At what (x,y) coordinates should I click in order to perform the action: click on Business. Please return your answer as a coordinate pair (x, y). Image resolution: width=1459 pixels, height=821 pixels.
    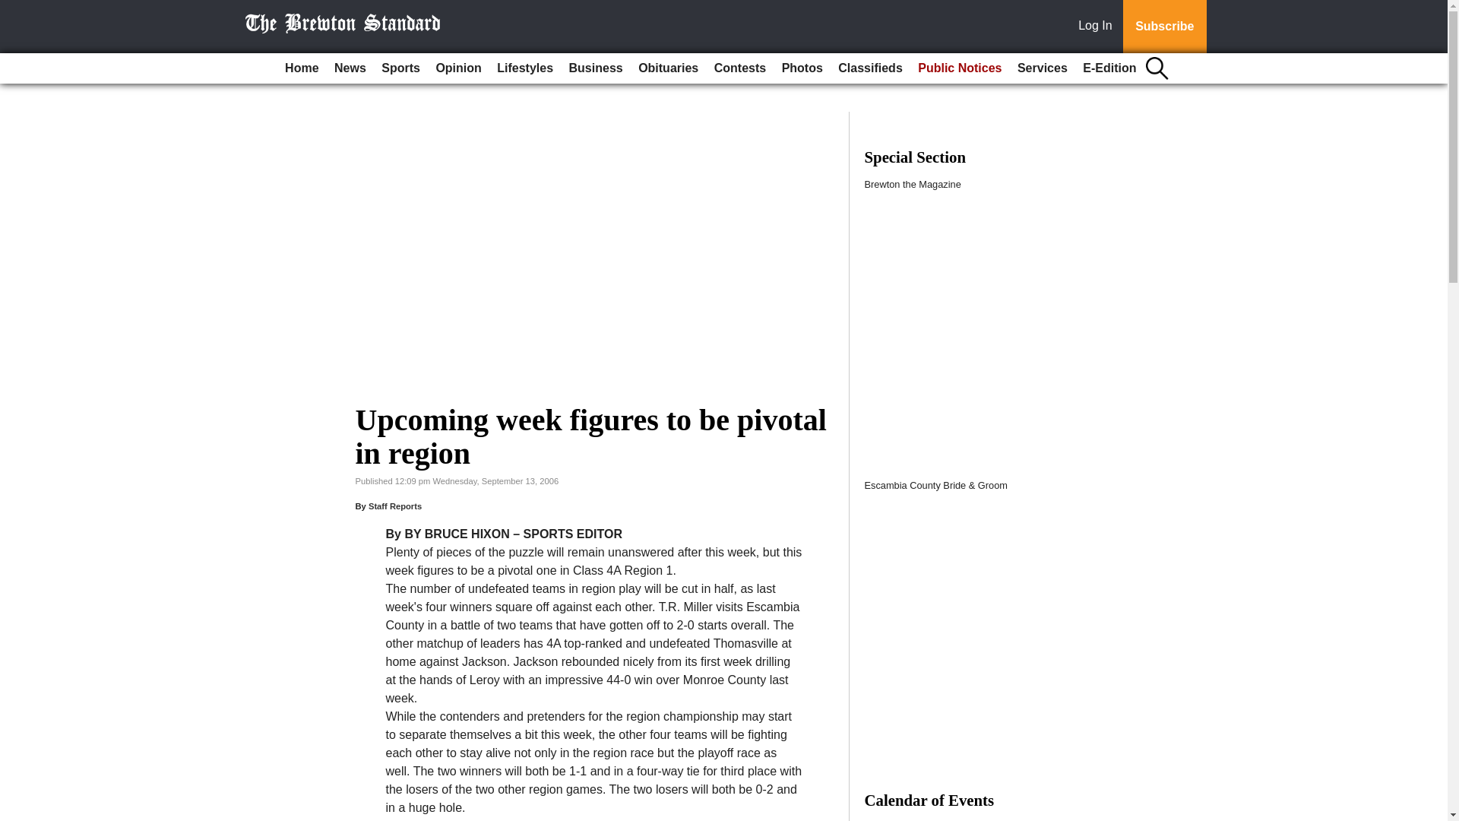
    Looking at the image, I should click on (596, 68).